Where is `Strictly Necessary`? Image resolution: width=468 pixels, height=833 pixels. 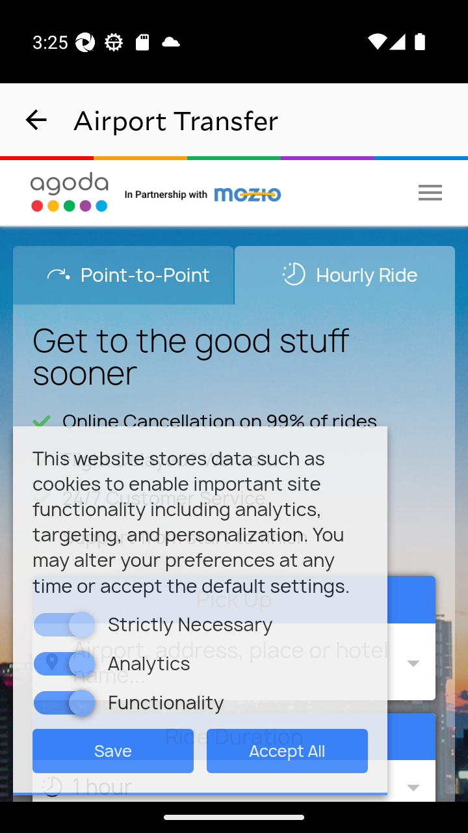
Strictly Necessary is located at coordinates (82, 624).